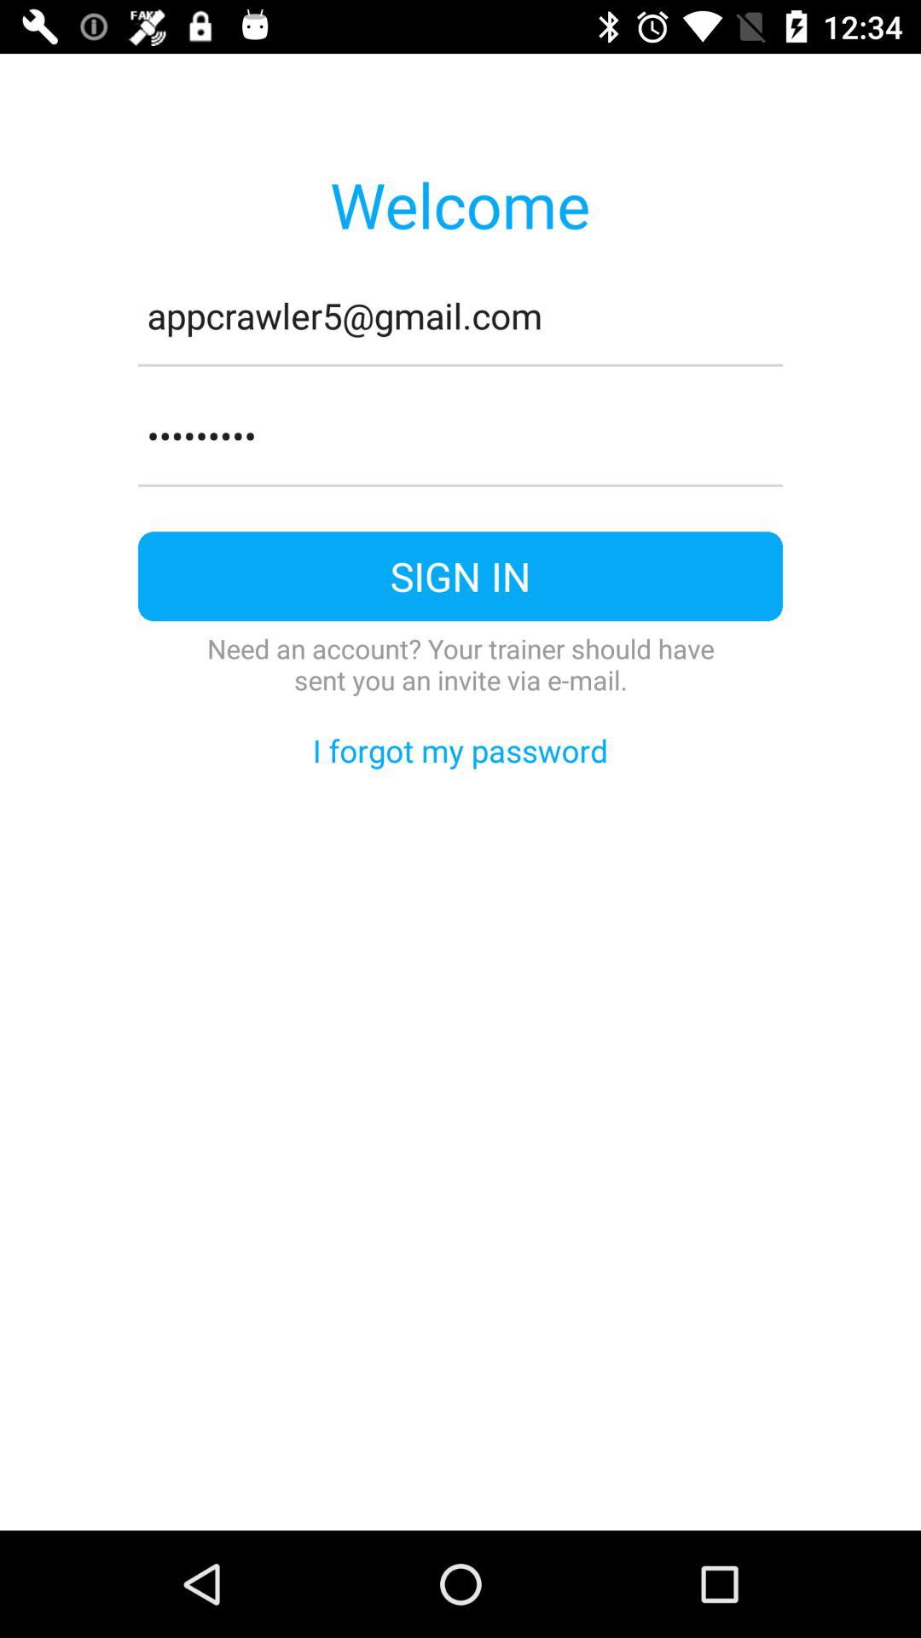 This screenshot has height=1638, width=921. Describe the element at coordinates (460, 751) in the screenshot. I see `choose the icon below the need an account icon` at that location.